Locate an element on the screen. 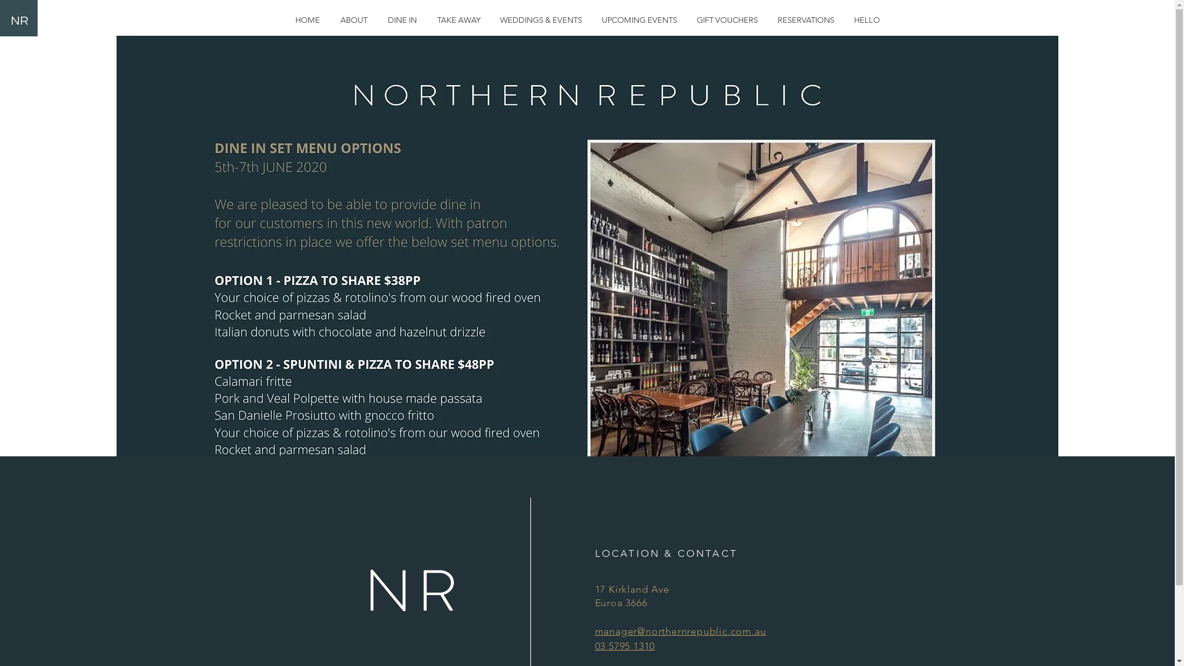 This screenshot has width=1184, height=666. RESERVATIONS is located at coordinates (805, 20).